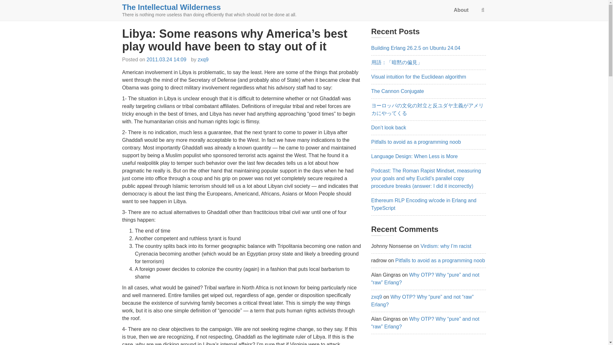  What do you see at coordinates (376, 297) in the screenshot?
I see `zxq9` at bounding box center [376, 297].